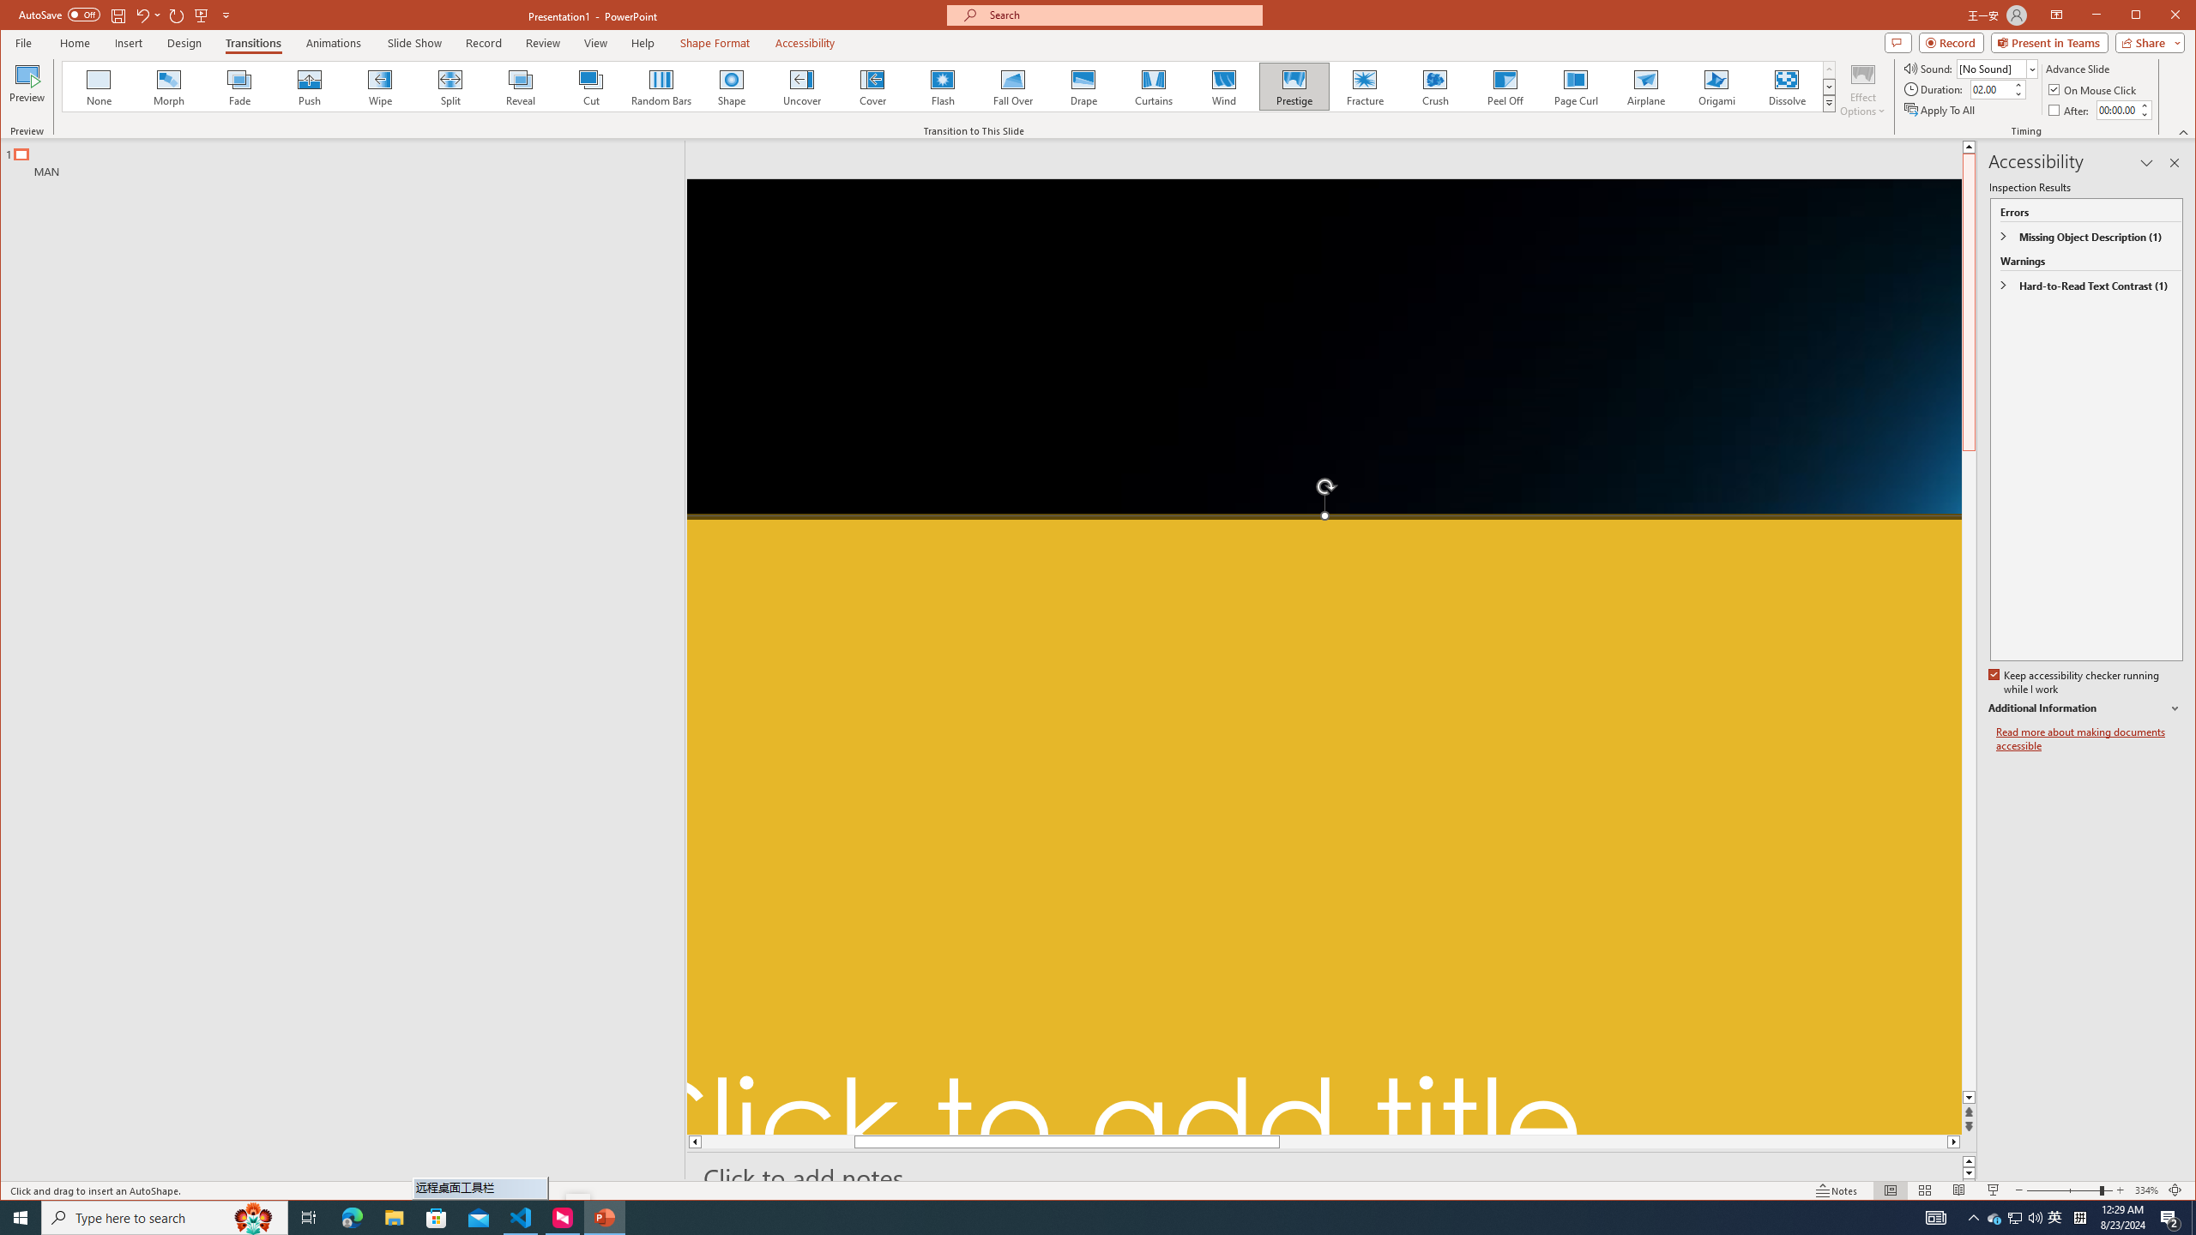  What do you see at coordinates (184, 43) in the screenshot?
I see `Design` at bounding box center [184, 43].